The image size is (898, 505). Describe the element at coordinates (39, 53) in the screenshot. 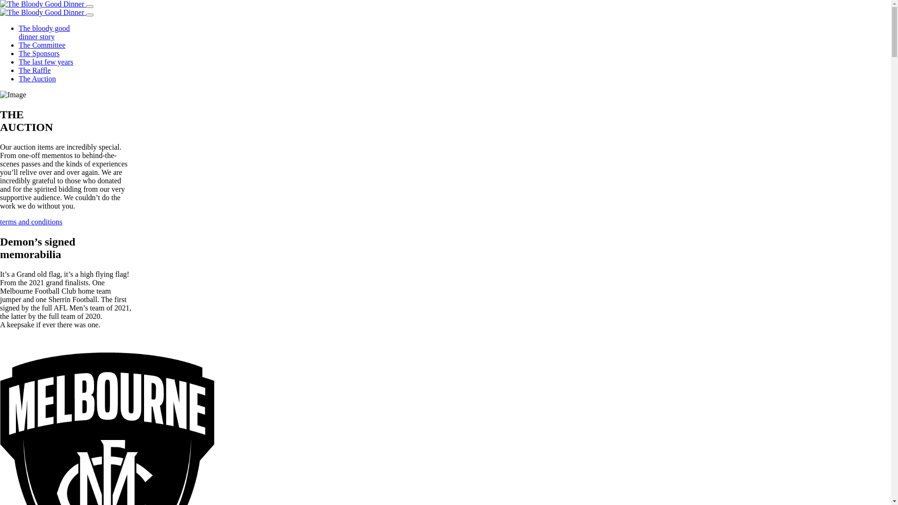

I see `The Sponsors` at that location.